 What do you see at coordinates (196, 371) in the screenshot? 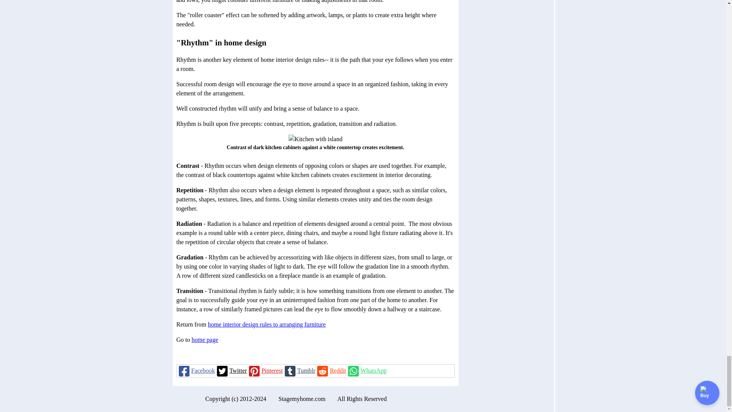
I see `Facebook` at bounding box center [196, 371].